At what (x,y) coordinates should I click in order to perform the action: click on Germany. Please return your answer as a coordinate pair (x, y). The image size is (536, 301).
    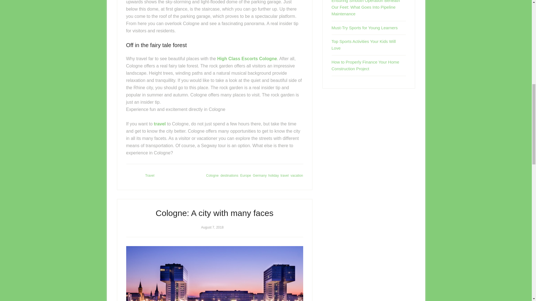
    Looking at the image, I should click on (260, 176).